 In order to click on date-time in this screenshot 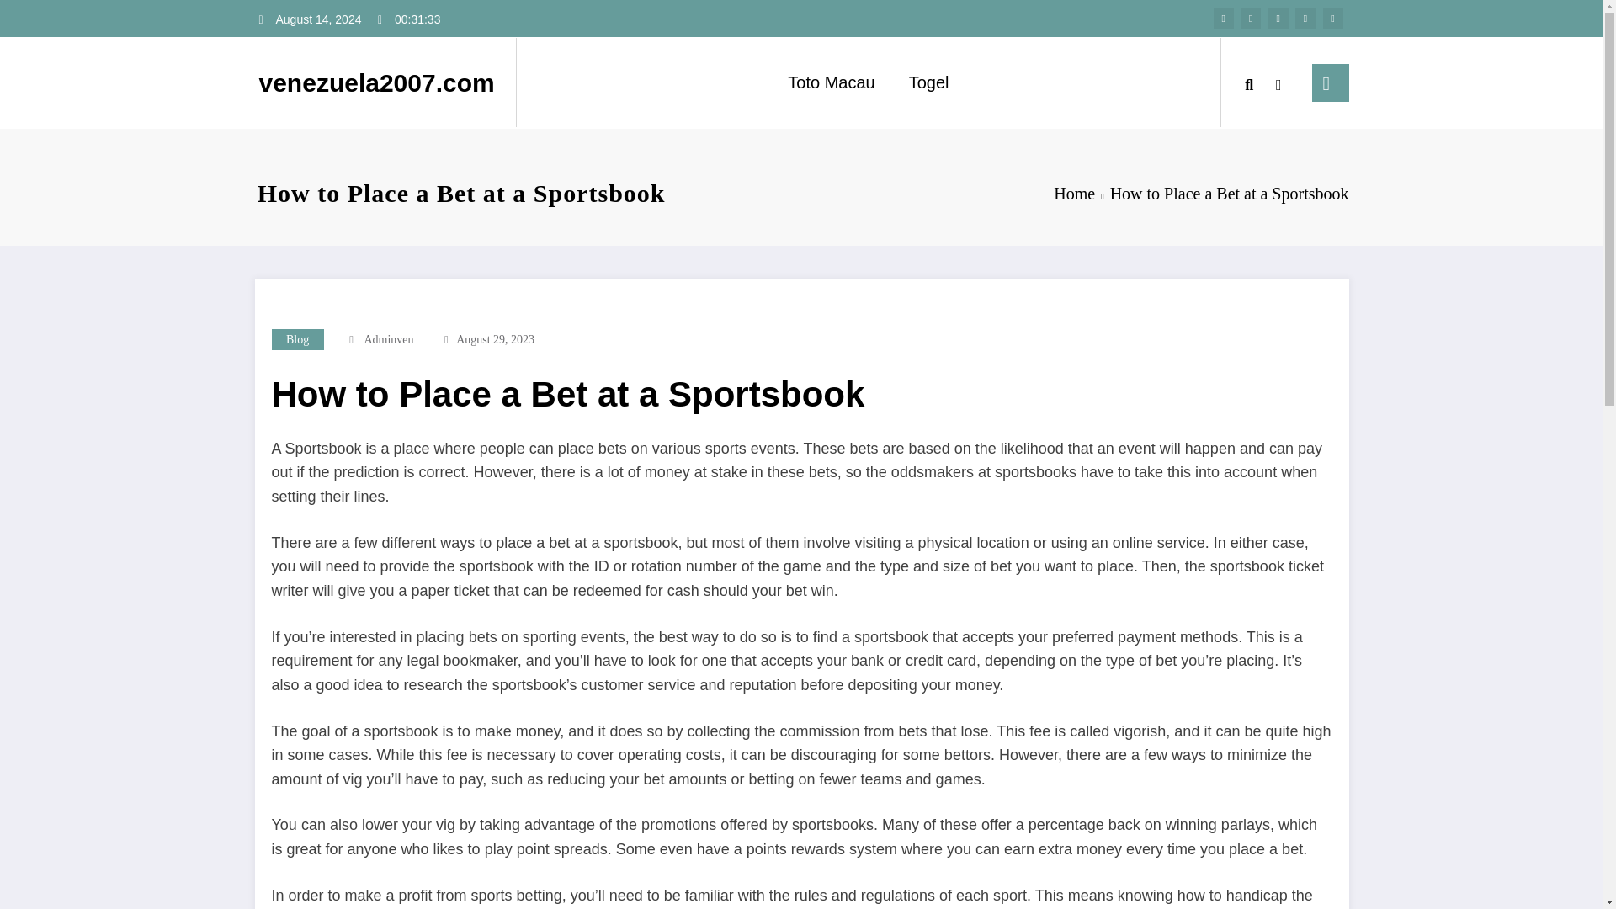, I will do `click(495, 340)`.